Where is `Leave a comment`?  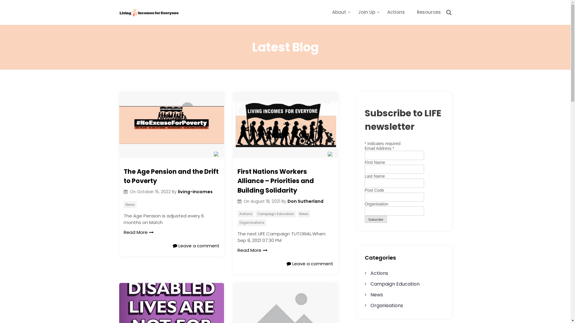 Leave a comment is located at coordinates (196, 246).